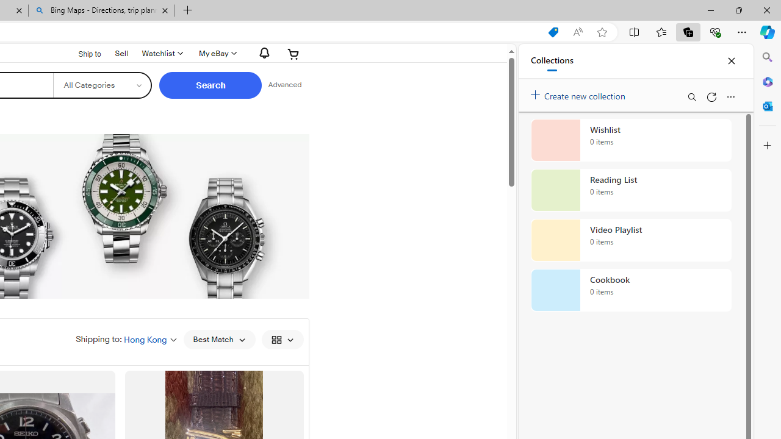 Image resolution: width=781 pixels, height=439 pixels. What do you see at coordinates (631, 290) in the screenshot?
I see `Cookbook collection, 0 items` at bounding box center [631, 290].